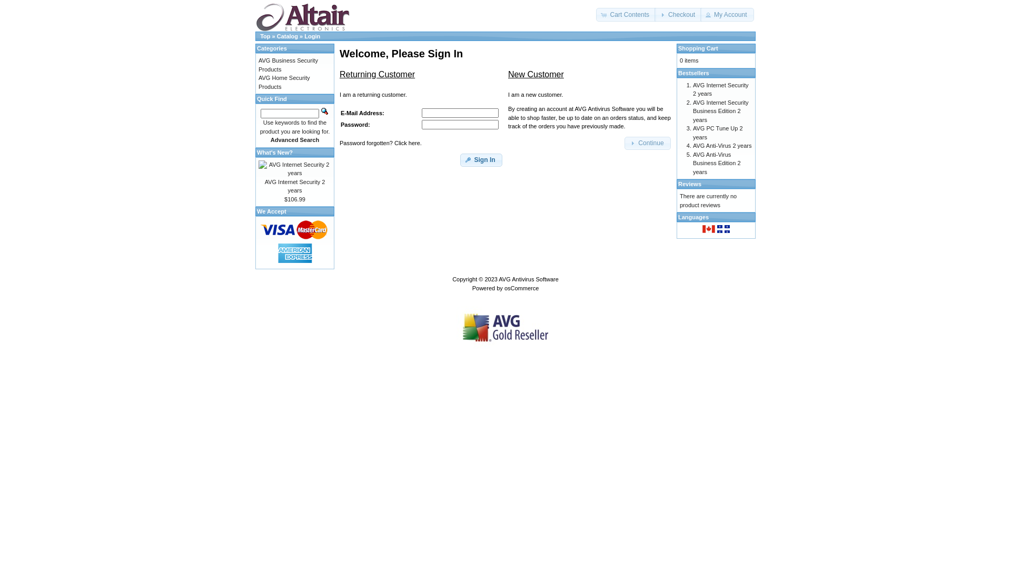  Describe the element at coordinates (295, 168) in the screenshot. I see `AVG Internet Security 2 years` at that location.